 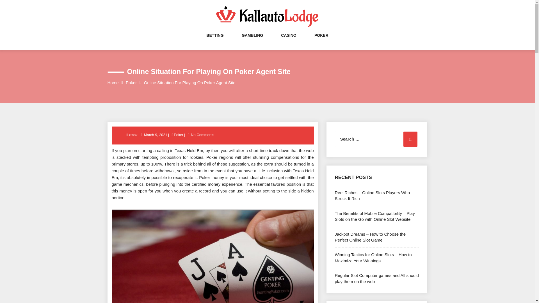 I want to click on March 9, 2021, so click(x=156, y=135).